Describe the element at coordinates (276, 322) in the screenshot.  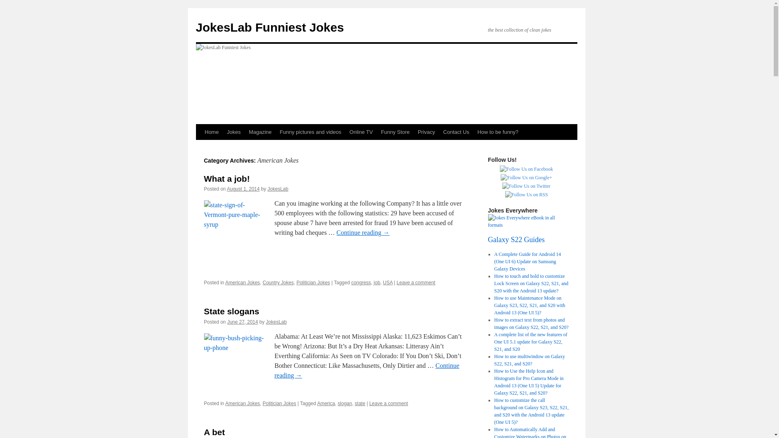
I see `JokesLab` at that location.